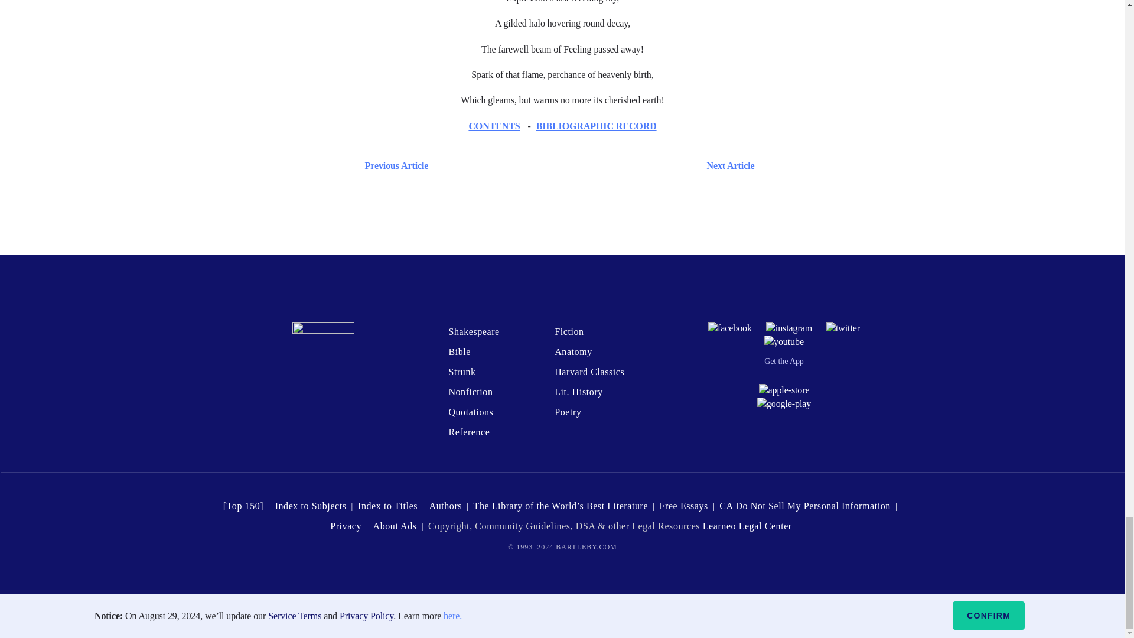 Image resolution: width=1134 pixels, height=638 pixels. What do you see at coordinates (573, 351) in the screenshot?
I see `Anatomy` at bounding box center [573, 351].